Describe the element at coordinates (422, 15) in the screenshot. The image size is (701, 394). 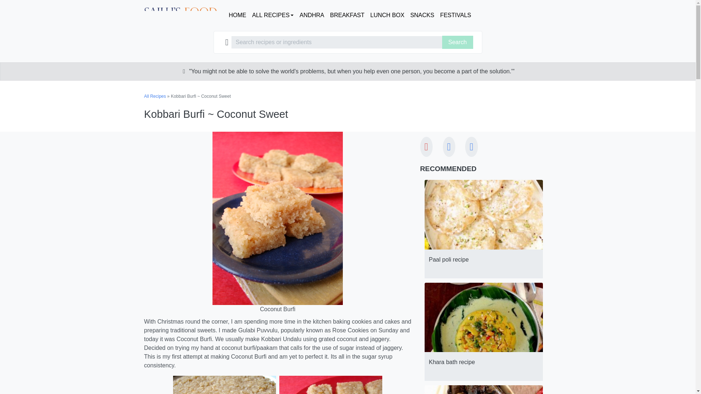
I see `SNACKS` at that location.